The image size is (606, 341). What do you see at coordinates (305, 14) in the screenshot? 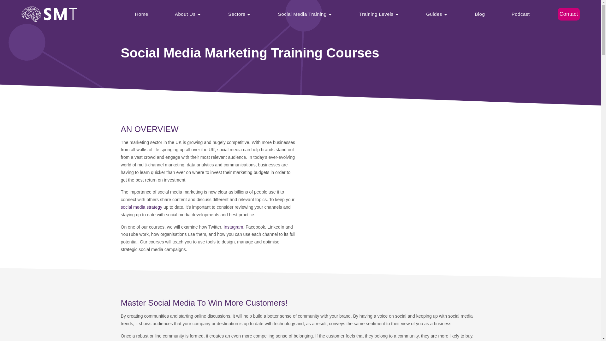
I see `Social Media Training` at bounding box center [305, 14].